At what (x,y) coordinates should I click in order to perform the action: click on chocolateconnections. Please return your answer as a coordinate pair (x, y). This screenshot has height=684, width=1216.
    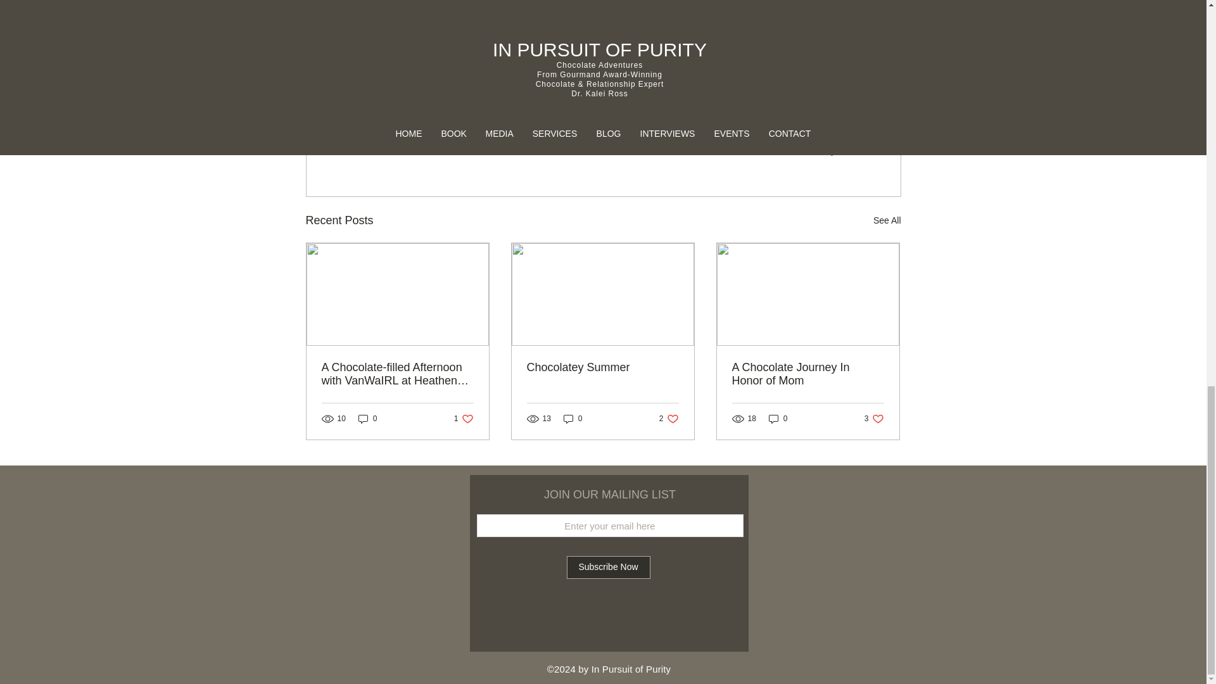
    Looking at the image, I should click on (720, 42).